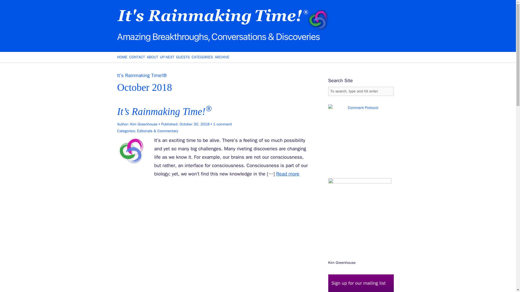  Describe the element at coordinates (167, 57) in the screenshot. I see `UP-NEXT` at that location.